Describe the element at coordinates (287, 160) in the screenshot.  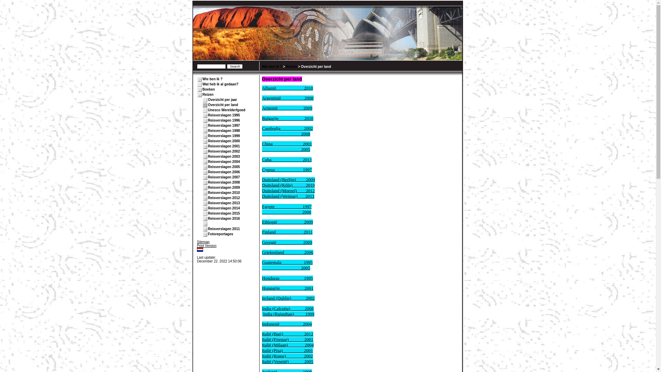
I see `Cuba                            2013` at that location.